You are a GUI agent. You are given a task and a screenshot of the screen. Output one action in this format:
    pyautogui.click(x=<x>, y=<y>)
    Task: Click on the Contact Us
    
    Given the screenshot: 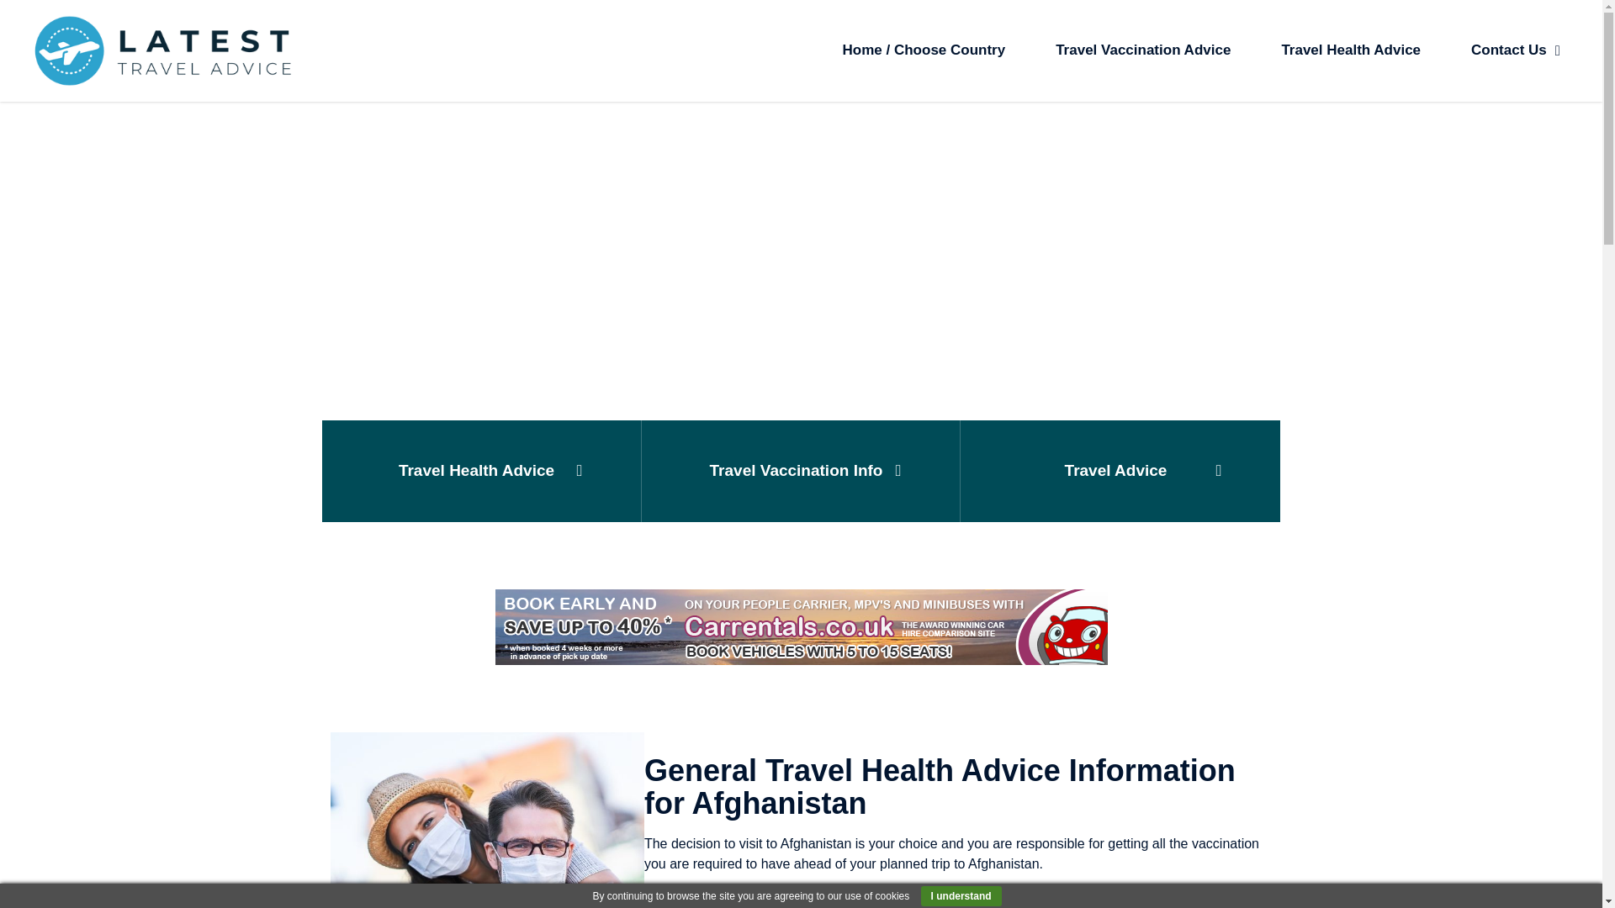 What is the action you would take?
    pyautogui.click(x=1516, y=50)
    